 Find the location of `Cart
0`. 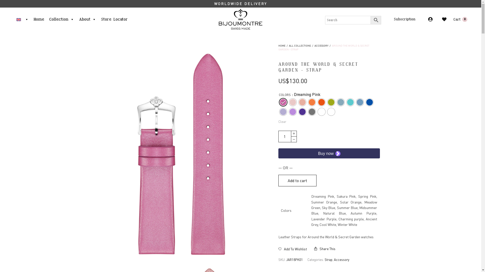

Cart
0 is located at coordinates (460, 19).